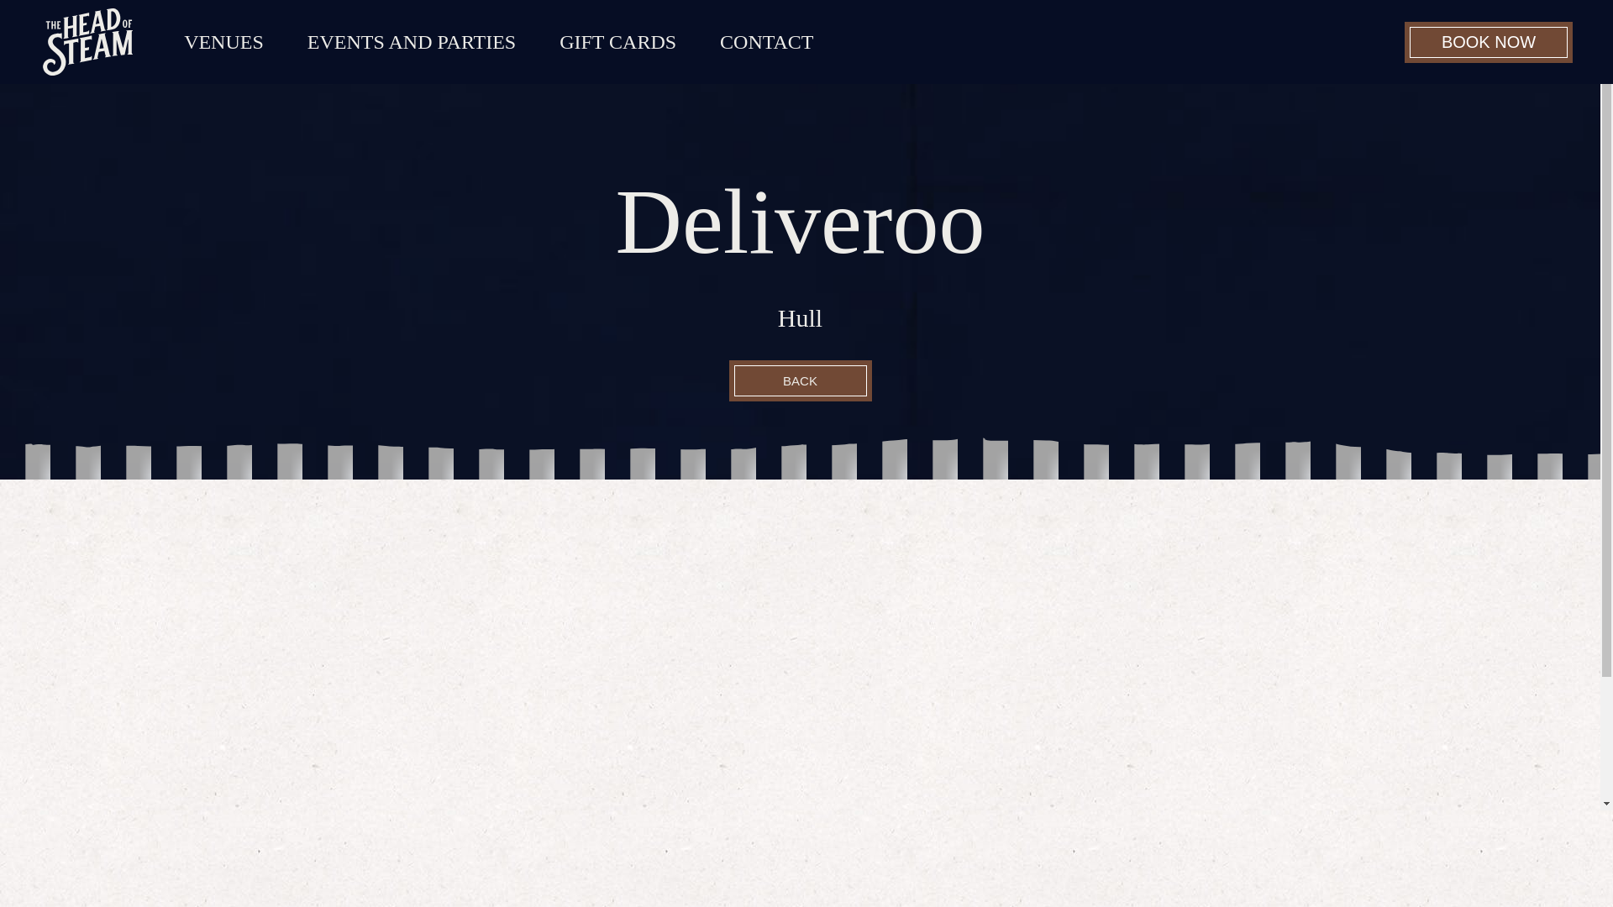  Describe the element at coordinates (87, 41) in the screenshot. I see `Home` at that location.